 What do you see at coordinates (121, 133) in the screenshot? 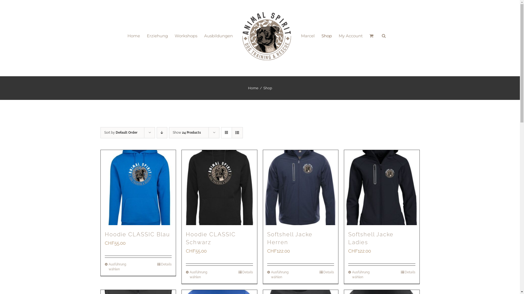
I see `Sort by Default Order` at bounding box center [121, 133].